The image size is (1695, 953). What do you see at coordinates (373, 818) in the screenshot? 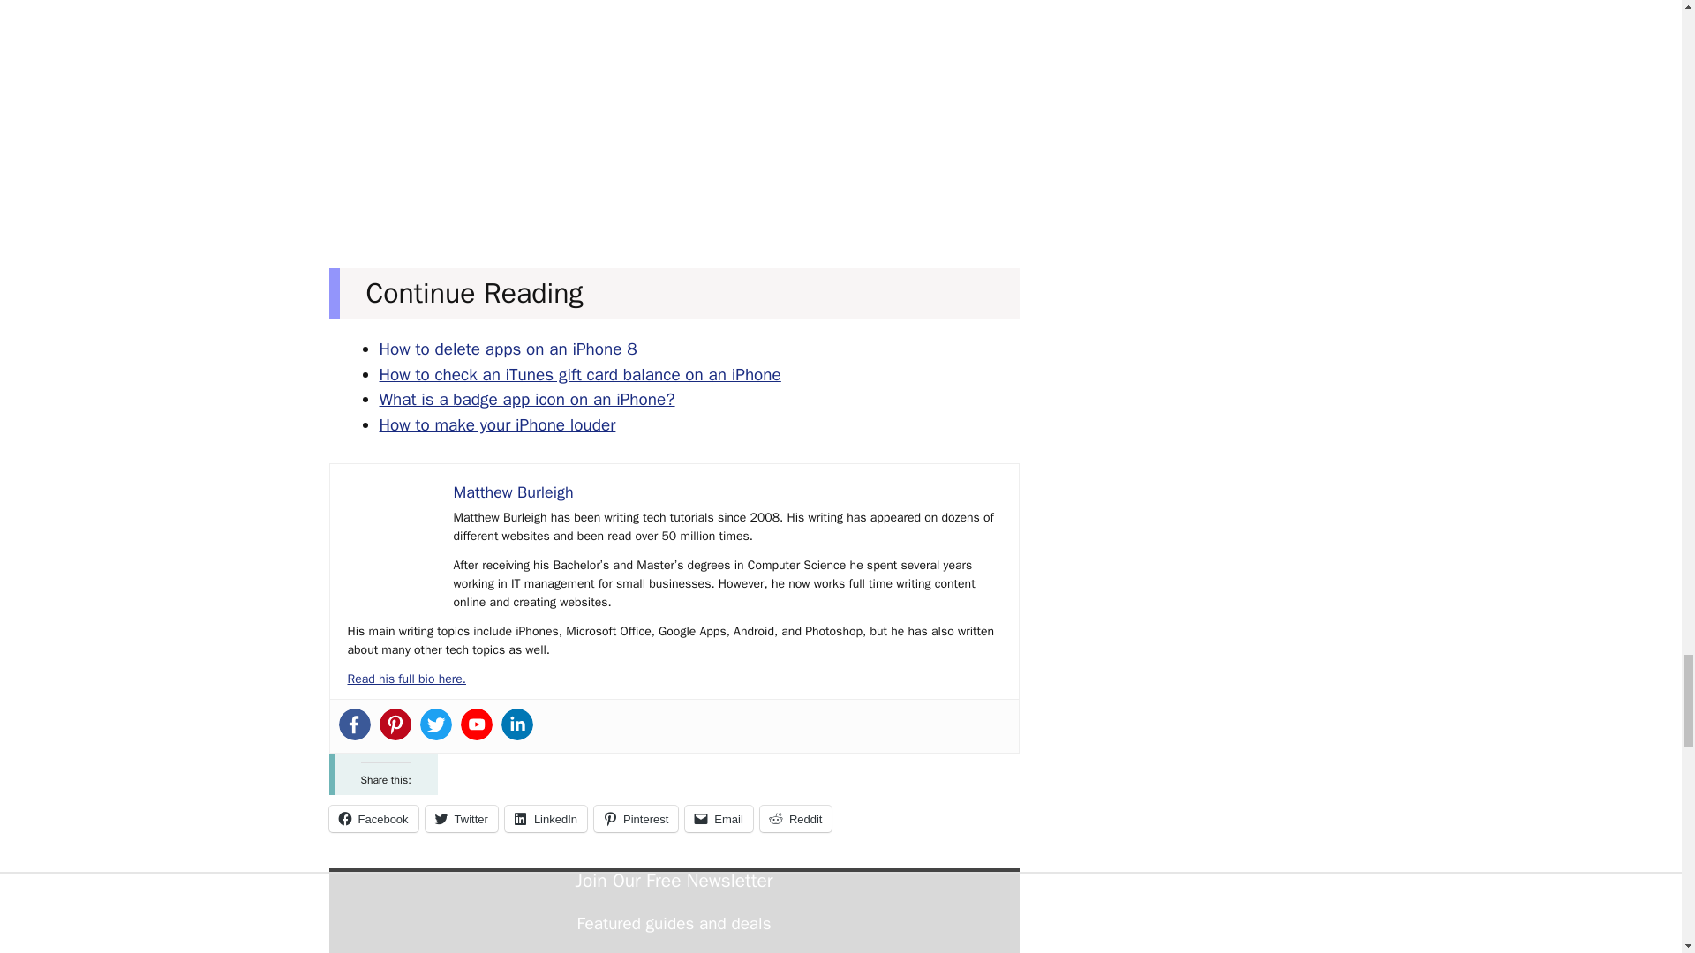
I see `Facebook` at bounding box center [373, 818].